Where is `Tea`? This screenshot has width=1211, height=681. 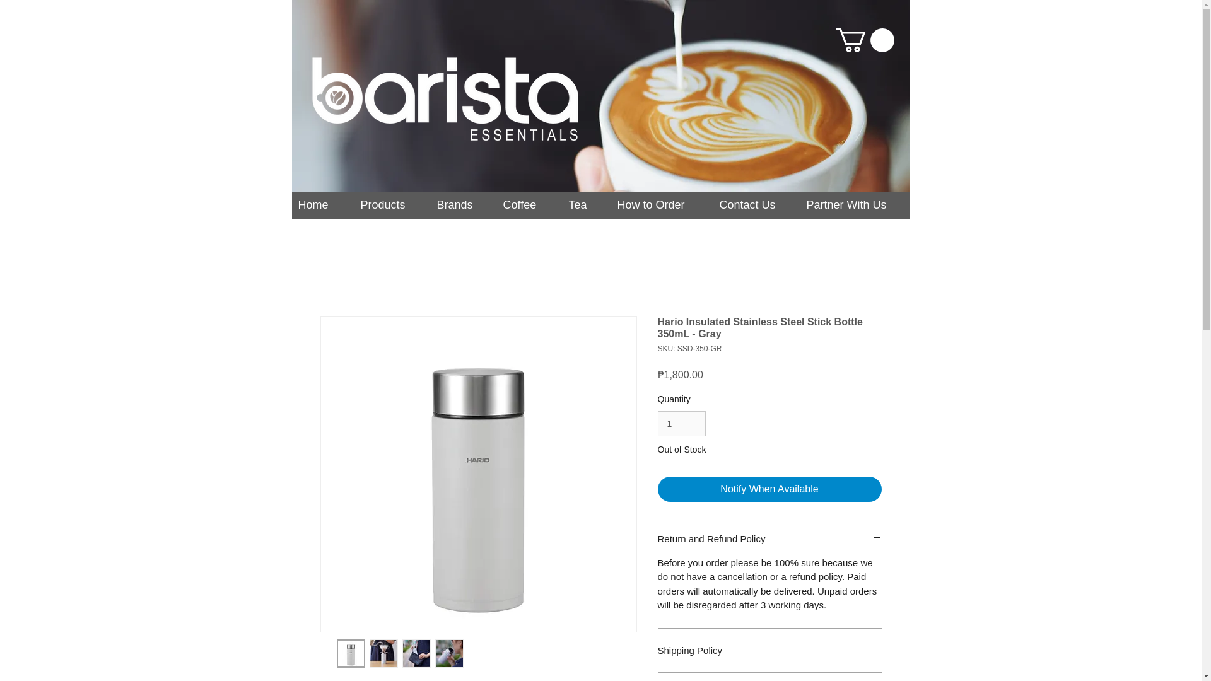
Tea is located at coordinates (587, 209).